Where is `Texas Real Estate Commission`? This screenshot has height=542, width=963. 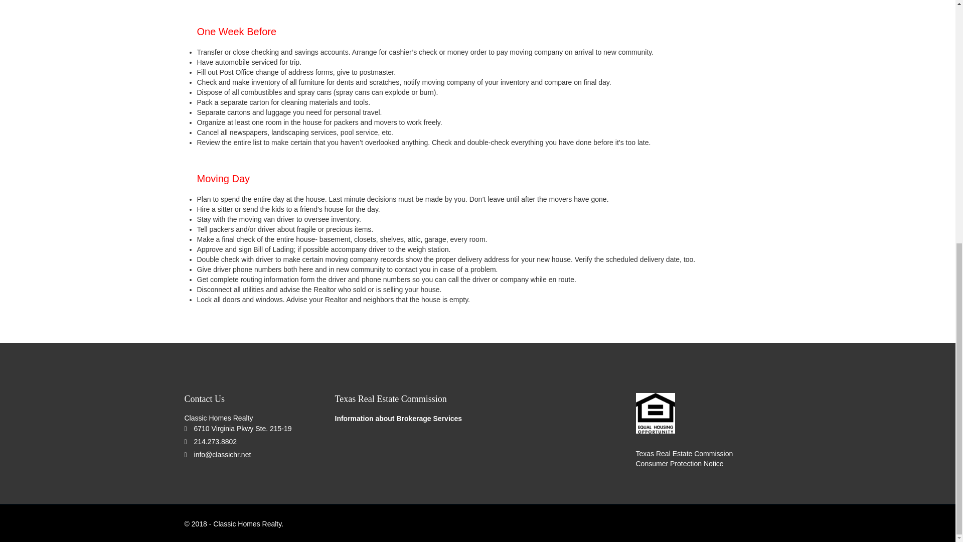
Texas Real Estate Commission is located at coordinates (684, 454).